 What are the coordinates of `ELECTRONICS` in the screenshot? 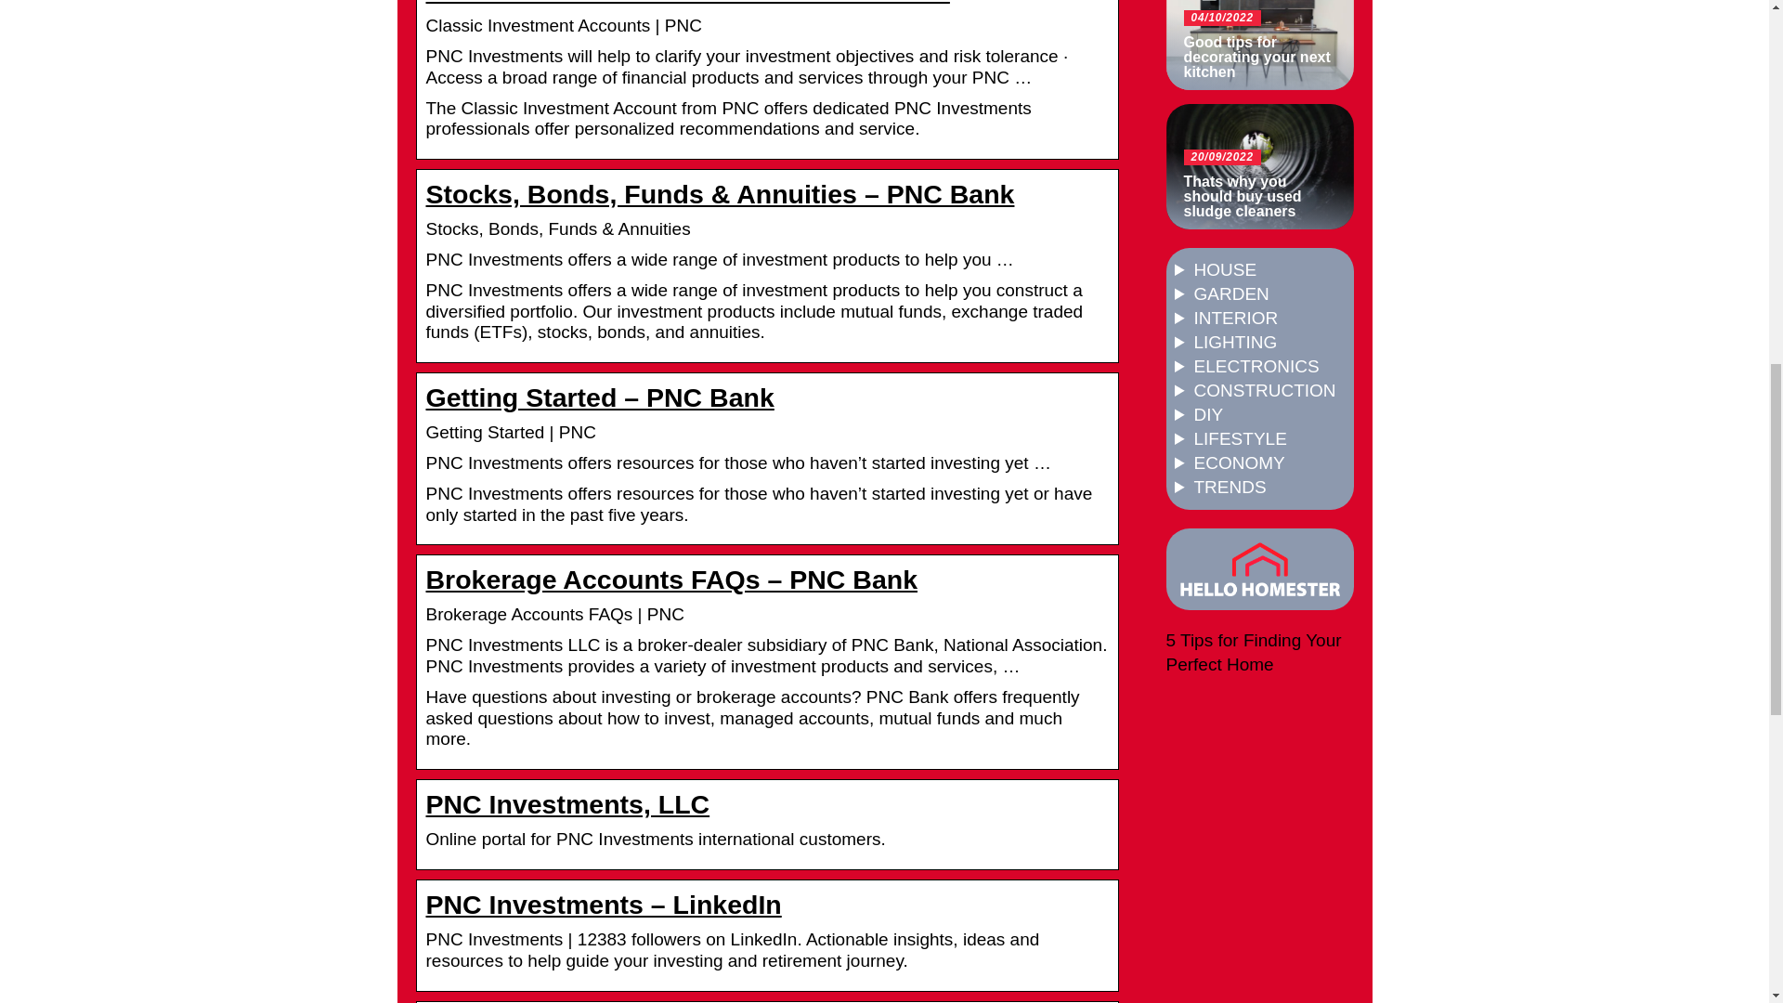 It's located at (1256, 366).